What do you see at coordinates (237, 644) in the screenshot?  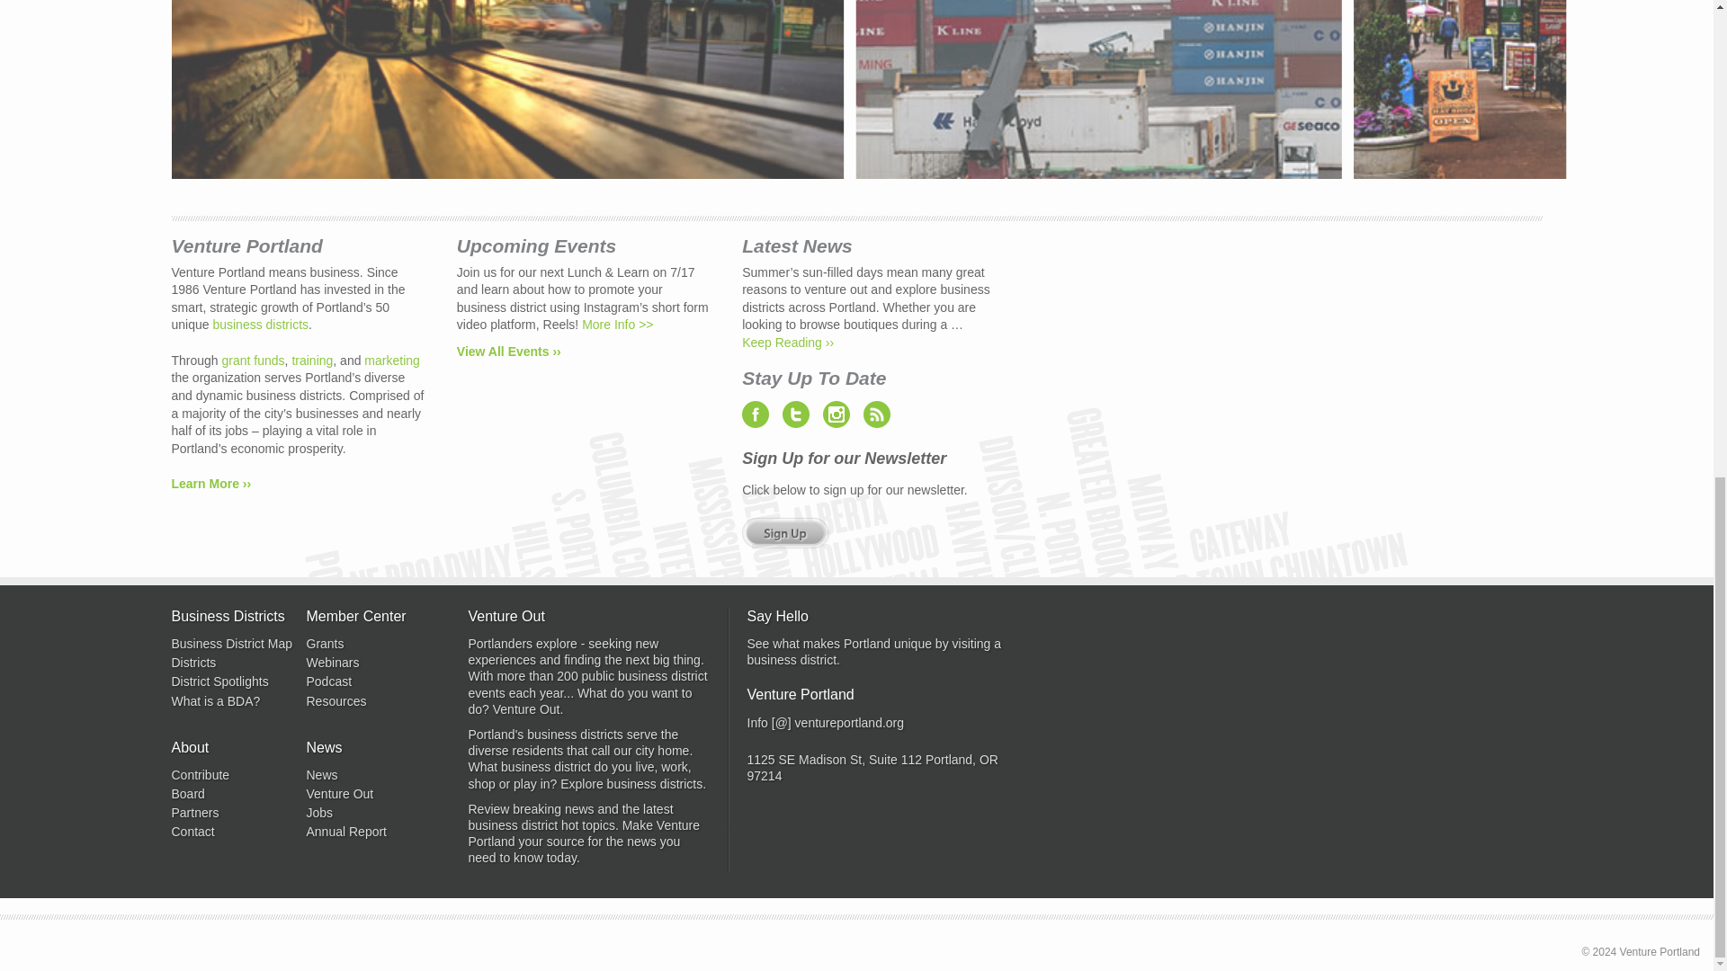 I see `Business District Map` at bounding box center [237, 644].